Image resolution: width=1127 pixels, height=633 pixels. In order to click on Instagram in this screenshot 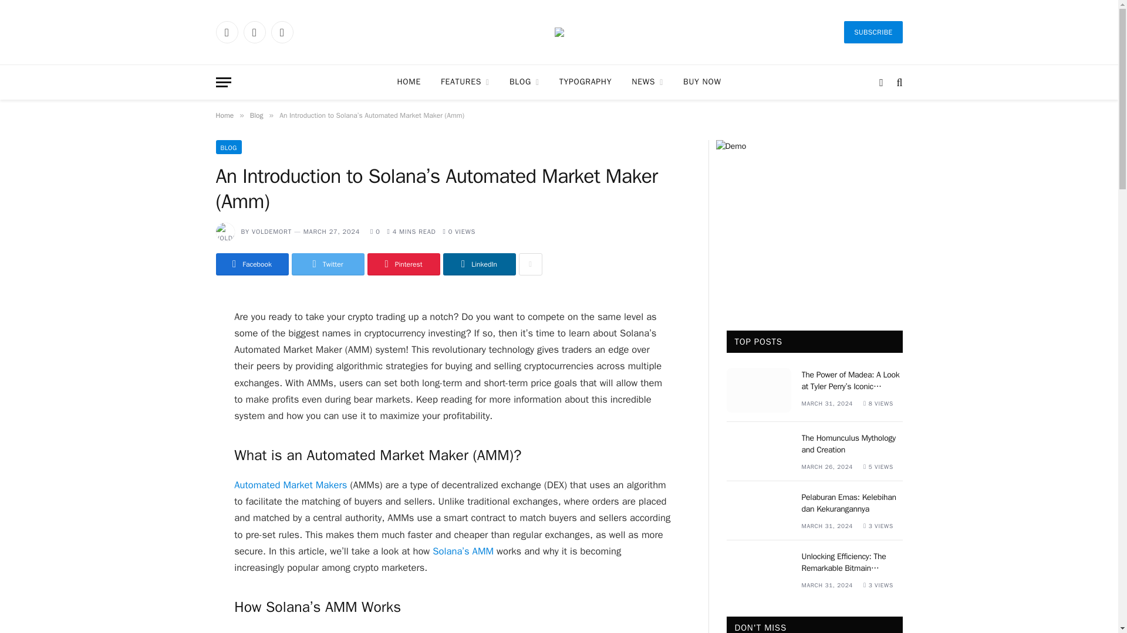, I will do `click(282, 32)`.